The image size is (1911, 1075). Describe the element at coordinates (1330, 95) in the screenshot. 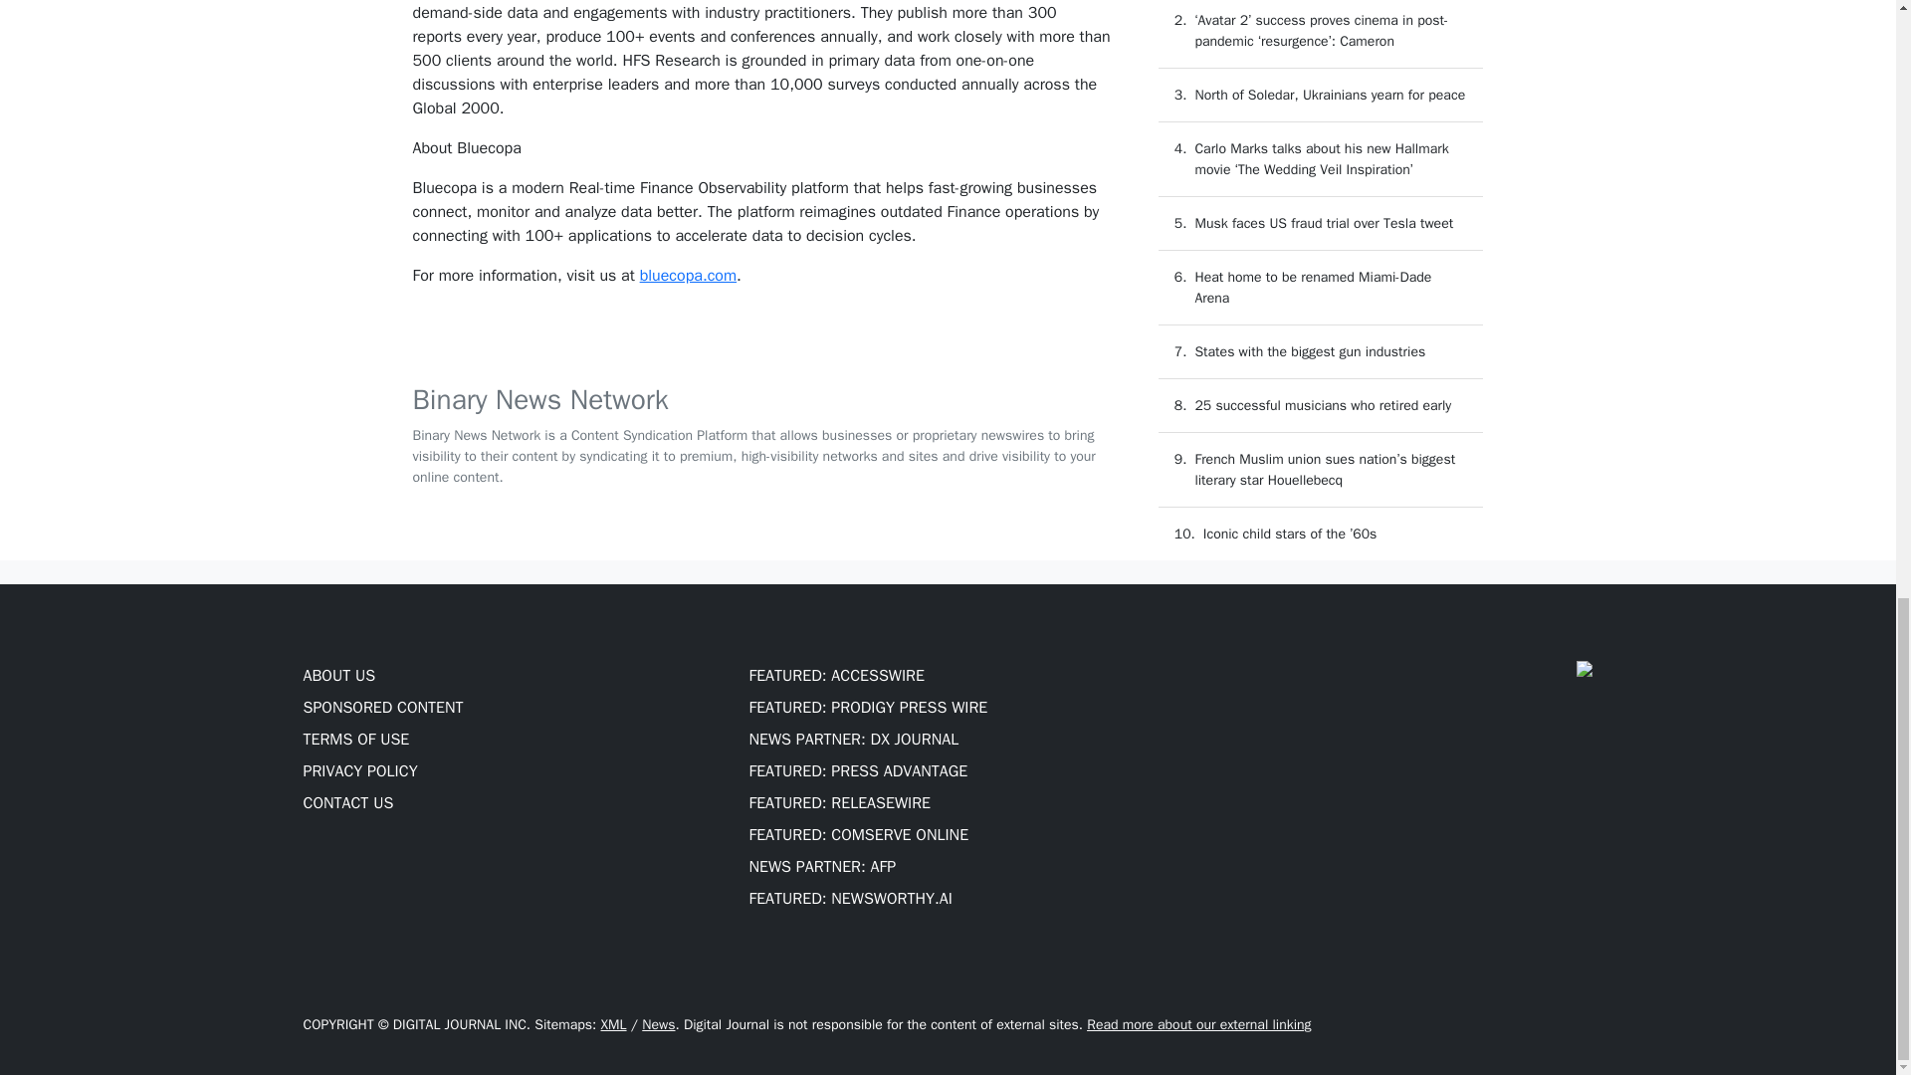

I see `North of Soledar, Ukrainians yearn for peace` at that location.